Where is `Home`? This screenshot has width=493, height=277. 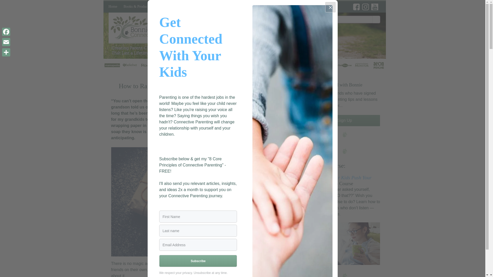
Home is located at coordinates (113, 7).